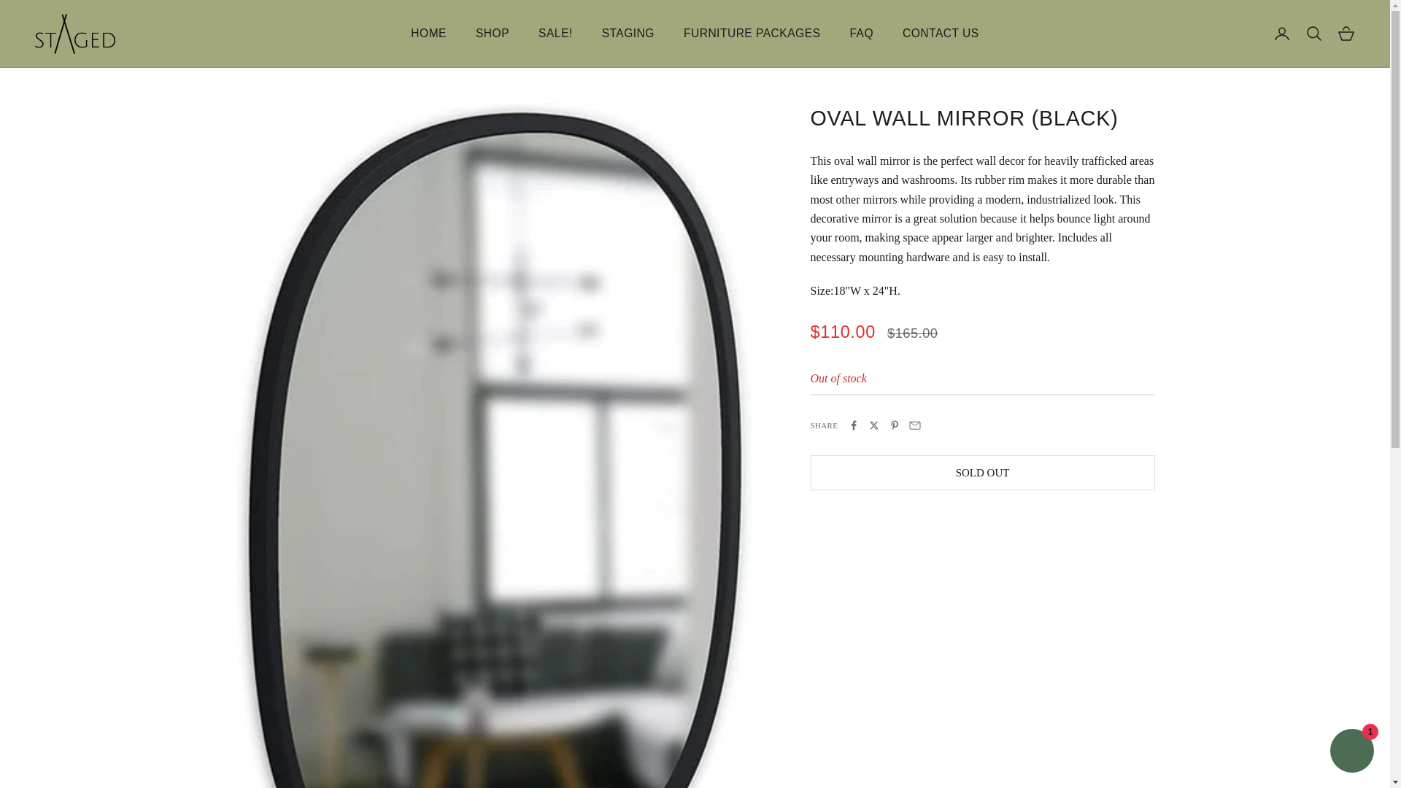  I want to click on CONTACT US, so click(941, 34).